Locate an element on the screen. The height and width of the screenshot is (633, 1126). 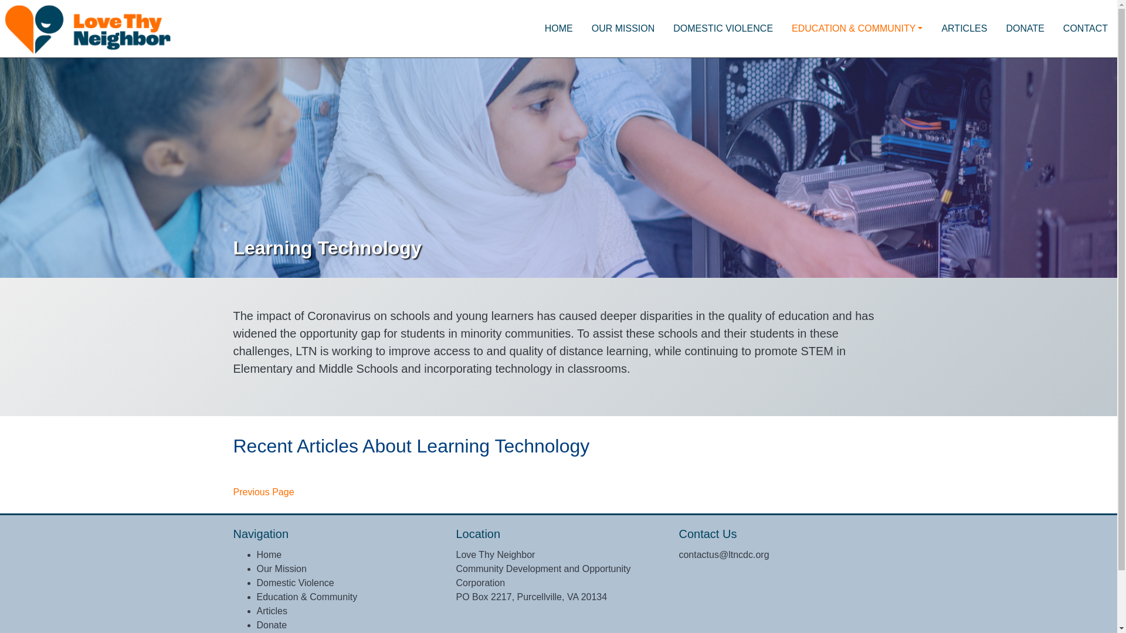
Our Mission is located at coordinates (281, 569).